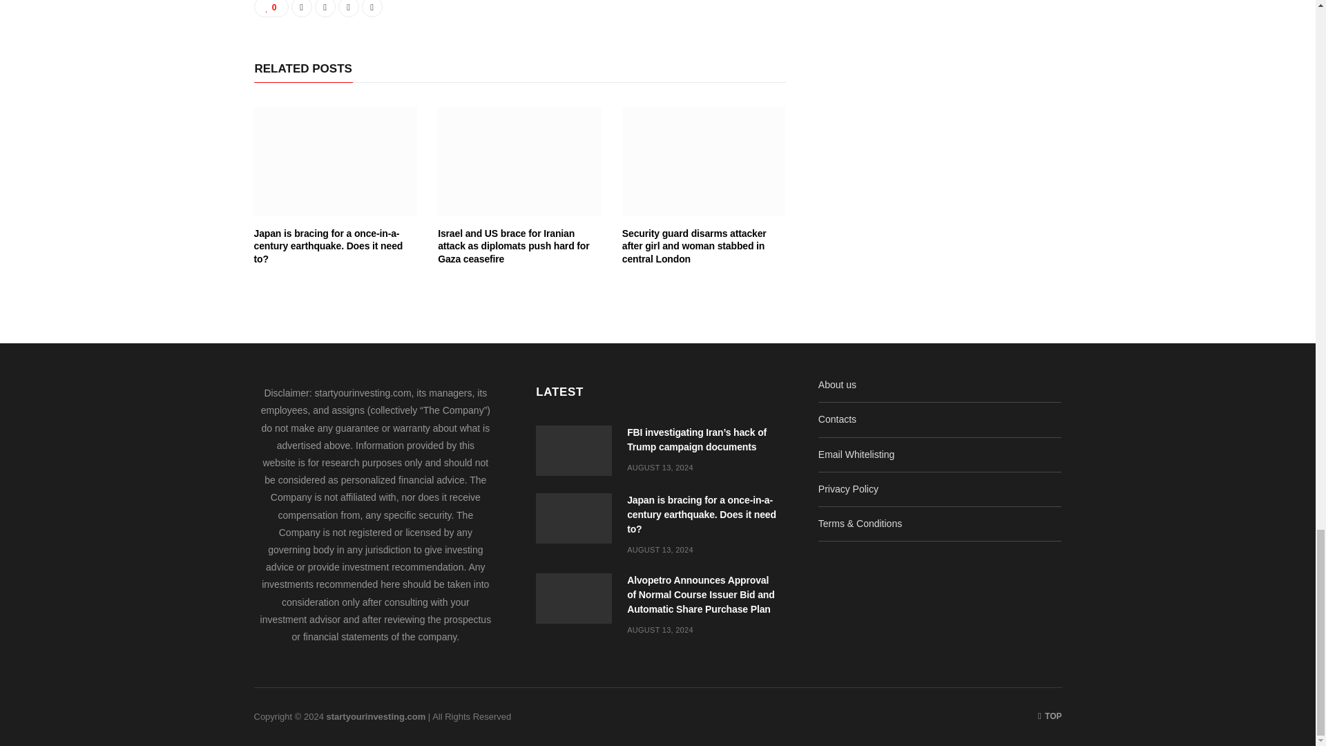 The height and width of the screenshot is (746, 1326). Describe the element at coordinates (271, 8) in the screenshot. I see `0` at that location.